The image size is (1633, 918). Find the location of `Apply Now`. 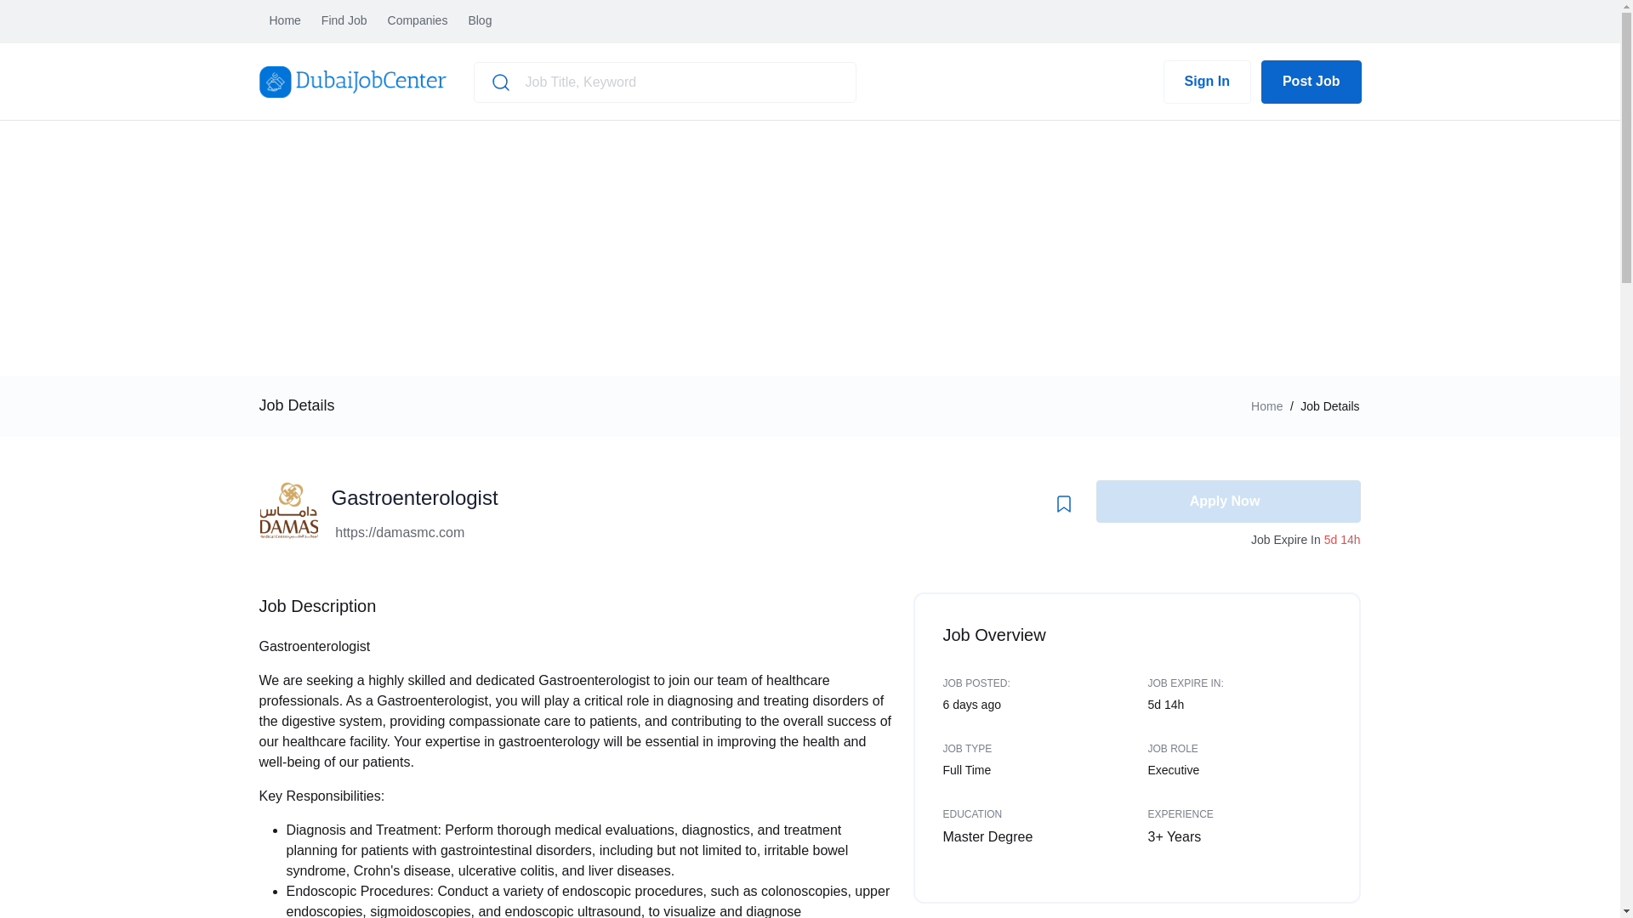

Apply Now is located at coordinates (1228, 501).